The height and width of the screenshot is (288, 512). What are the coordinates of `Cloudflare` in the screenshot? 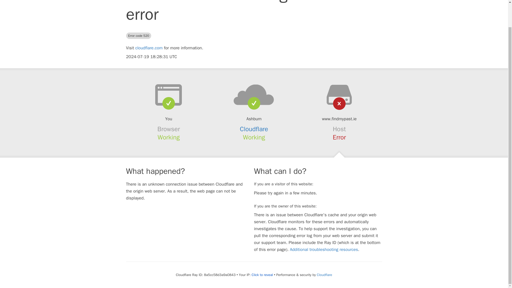 It's located at (254, 129).